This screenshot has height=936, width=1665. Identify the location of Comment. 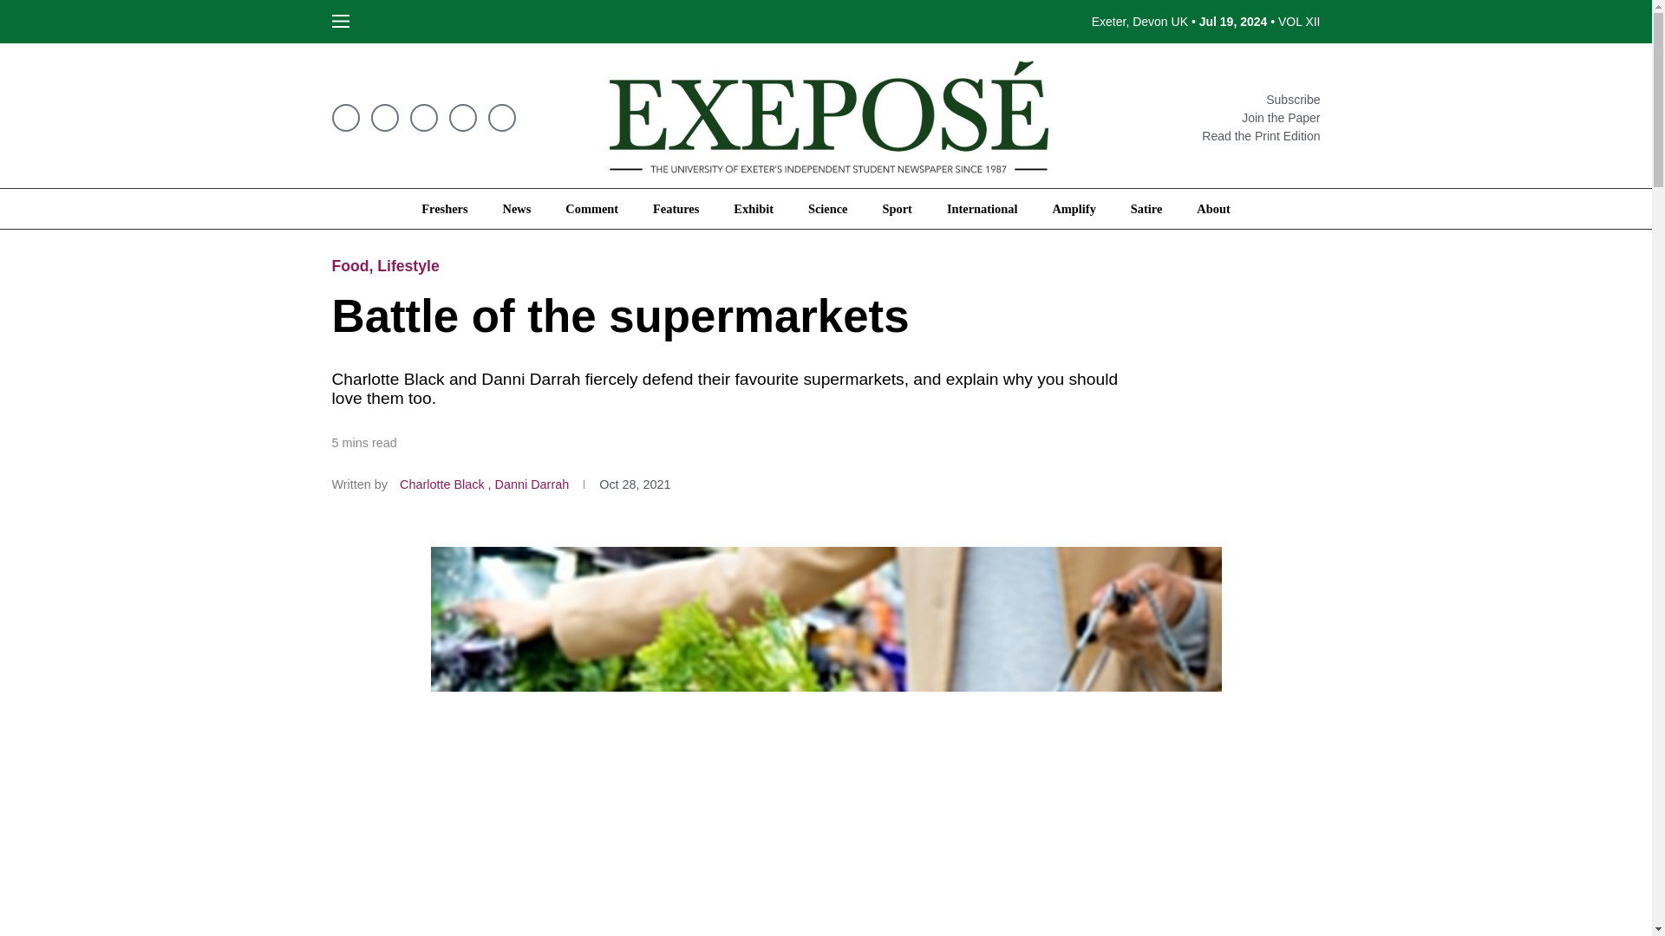
(591, 208).